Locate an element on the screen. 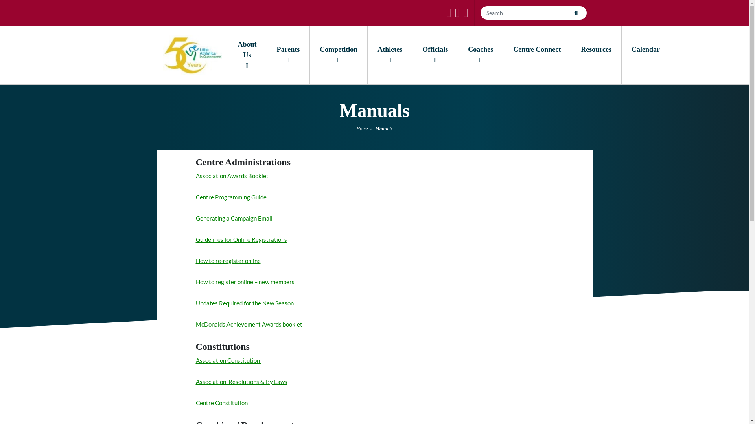  Centre Connect is located at coordinates (537, 55).